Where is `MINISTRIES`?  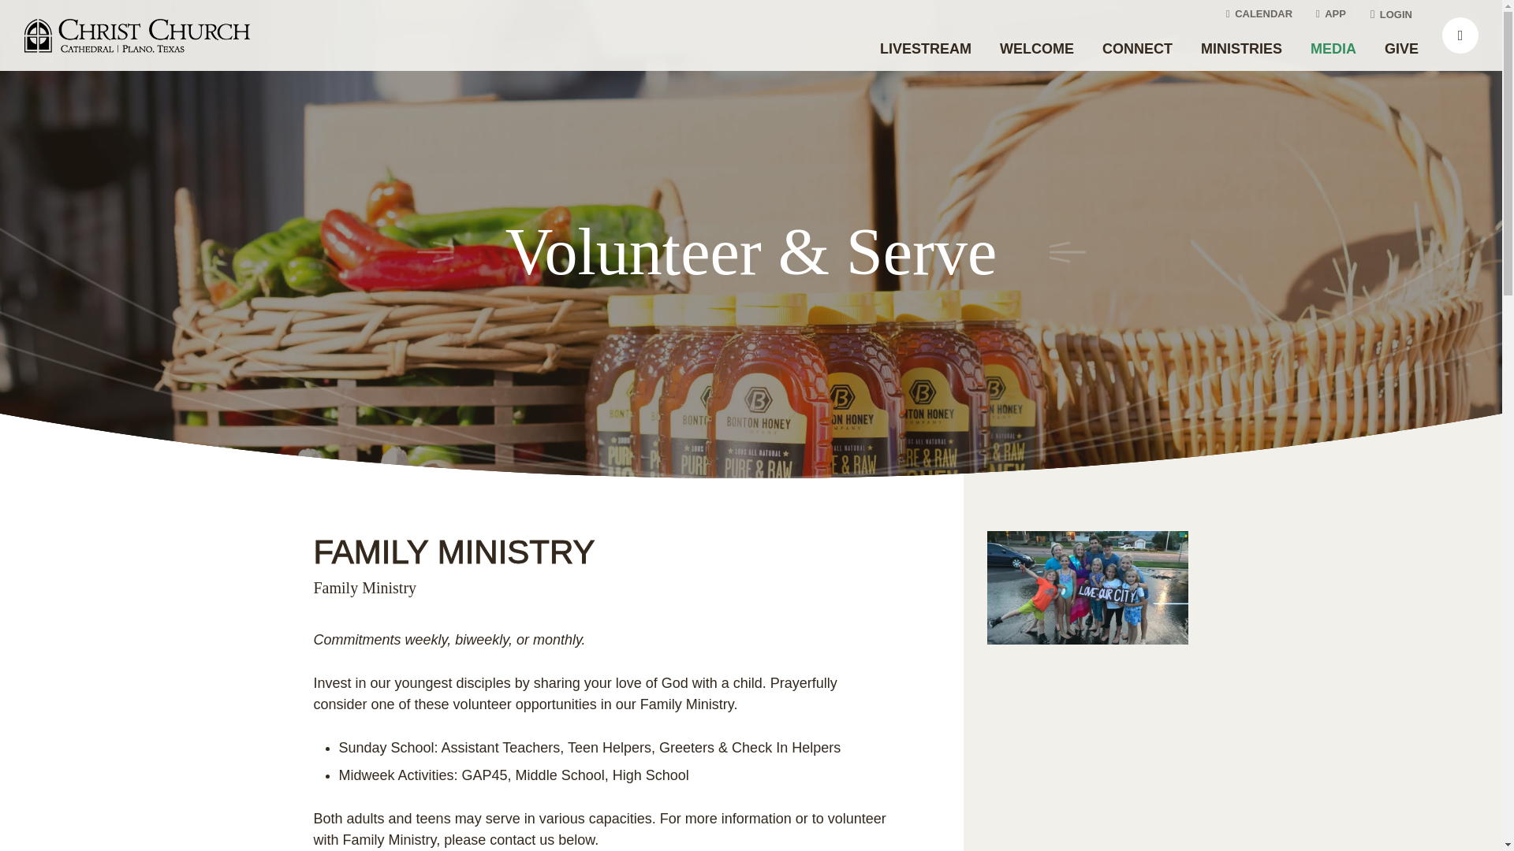
MINISTRIES is located at coordinates (1241, 49).